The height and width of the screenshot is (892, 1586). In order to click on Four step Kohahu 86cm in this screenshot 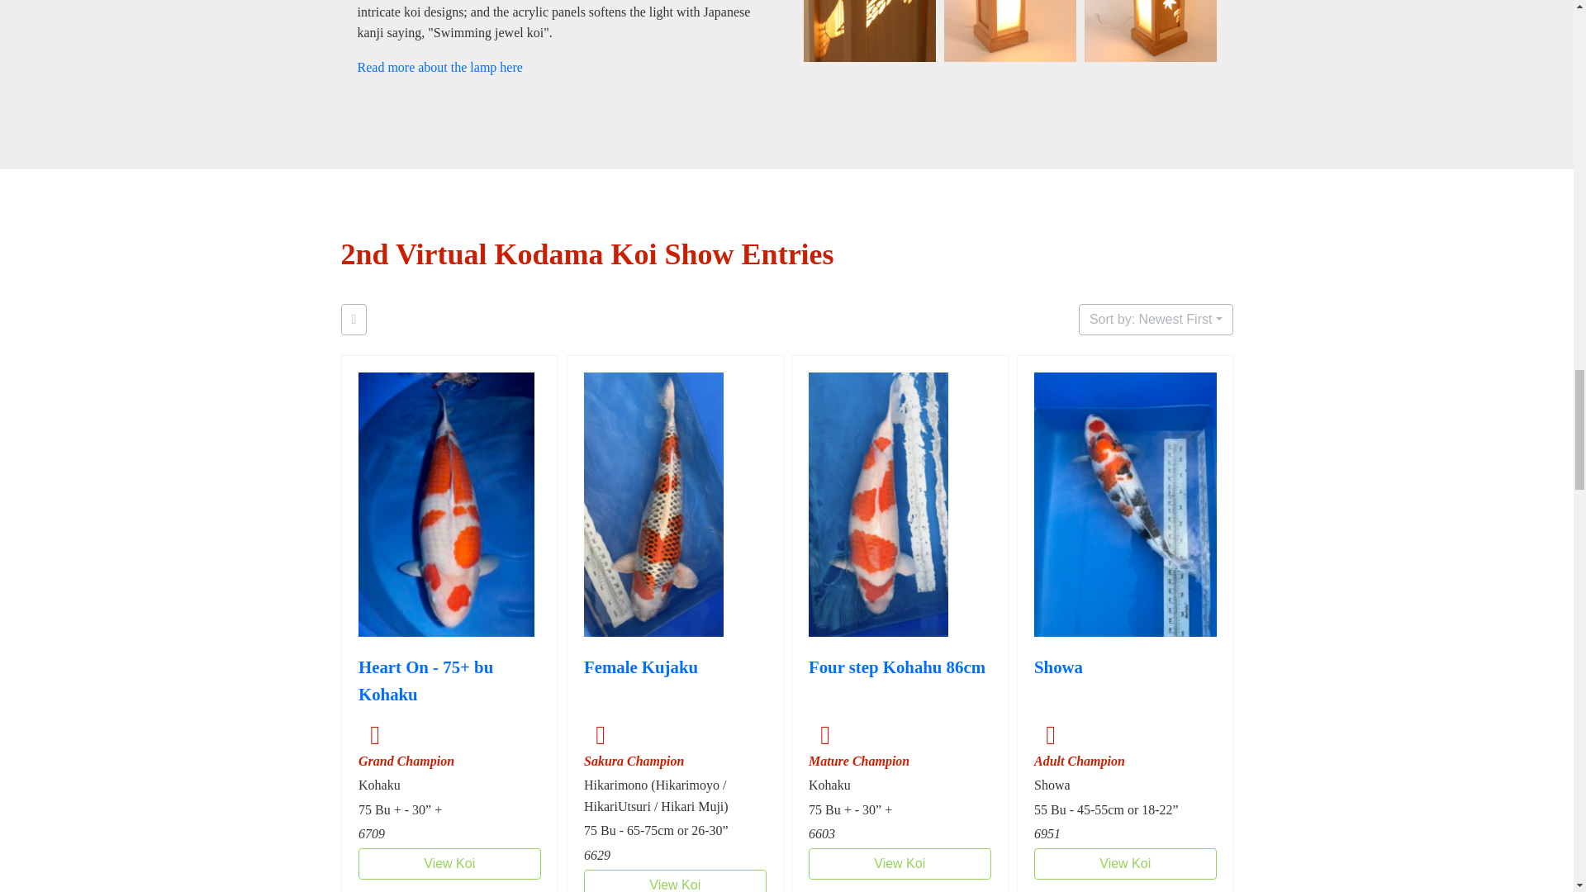, I will do `click(895, 684)`.